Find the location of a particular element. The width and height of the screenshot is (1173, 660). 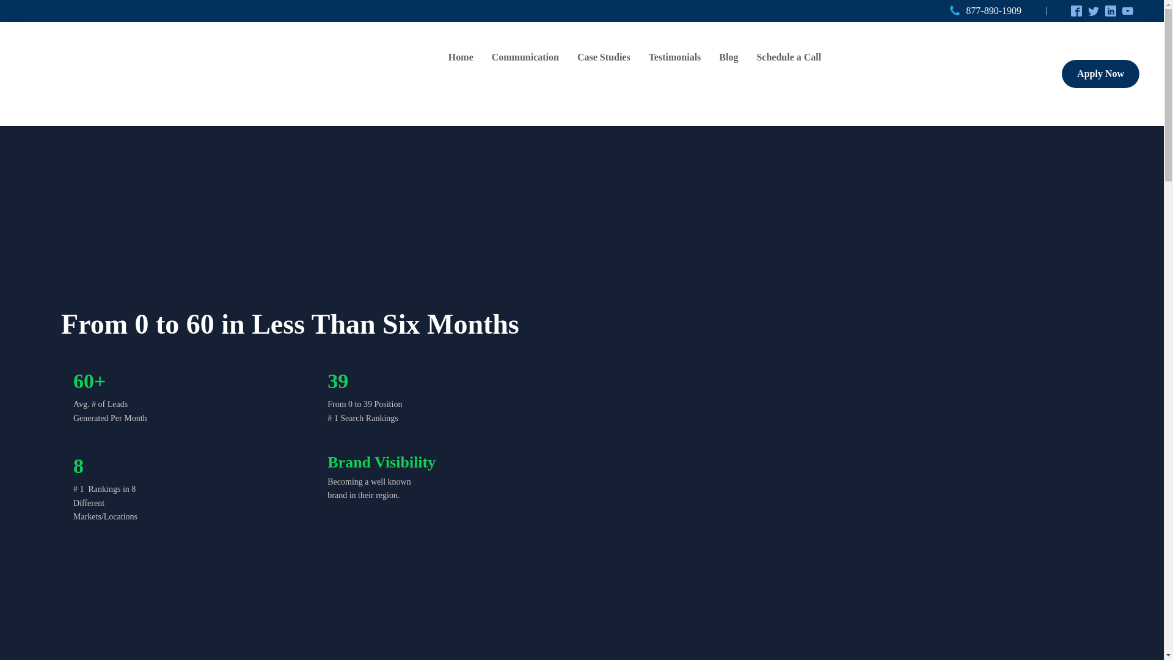

Schedule a Call is located at coordinates (789, 57).